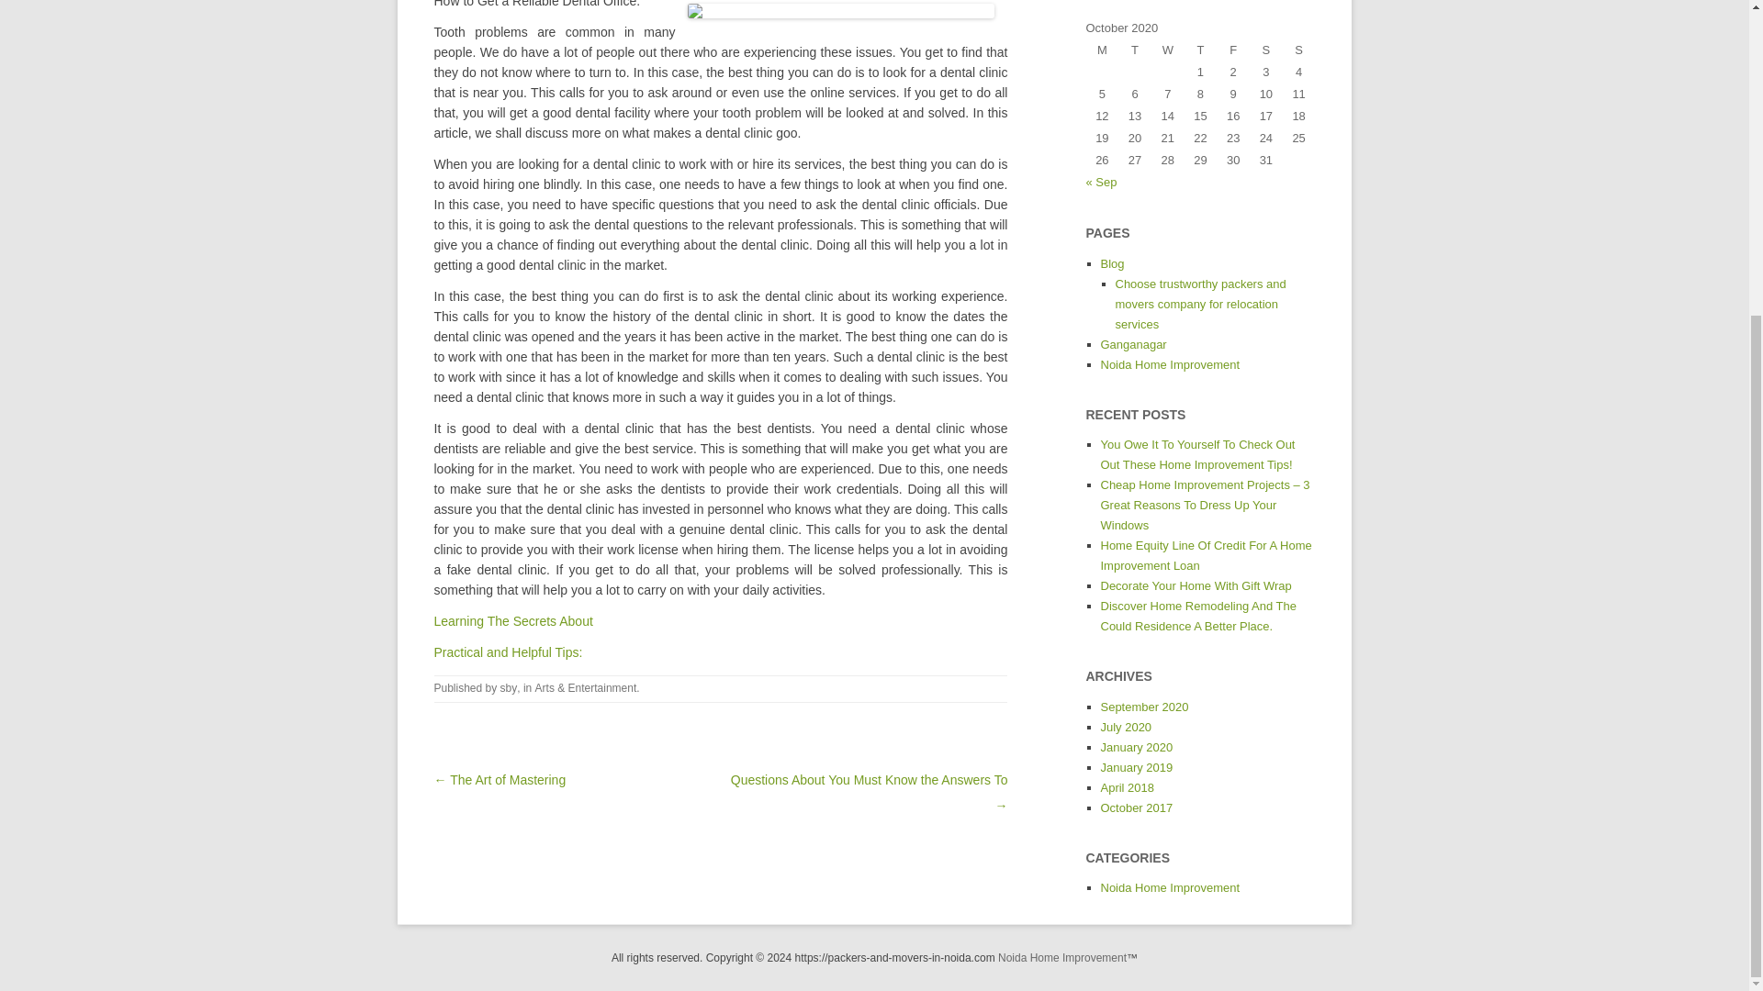  I want to click on Practical and Helpful Tips:, so click(507, 652).